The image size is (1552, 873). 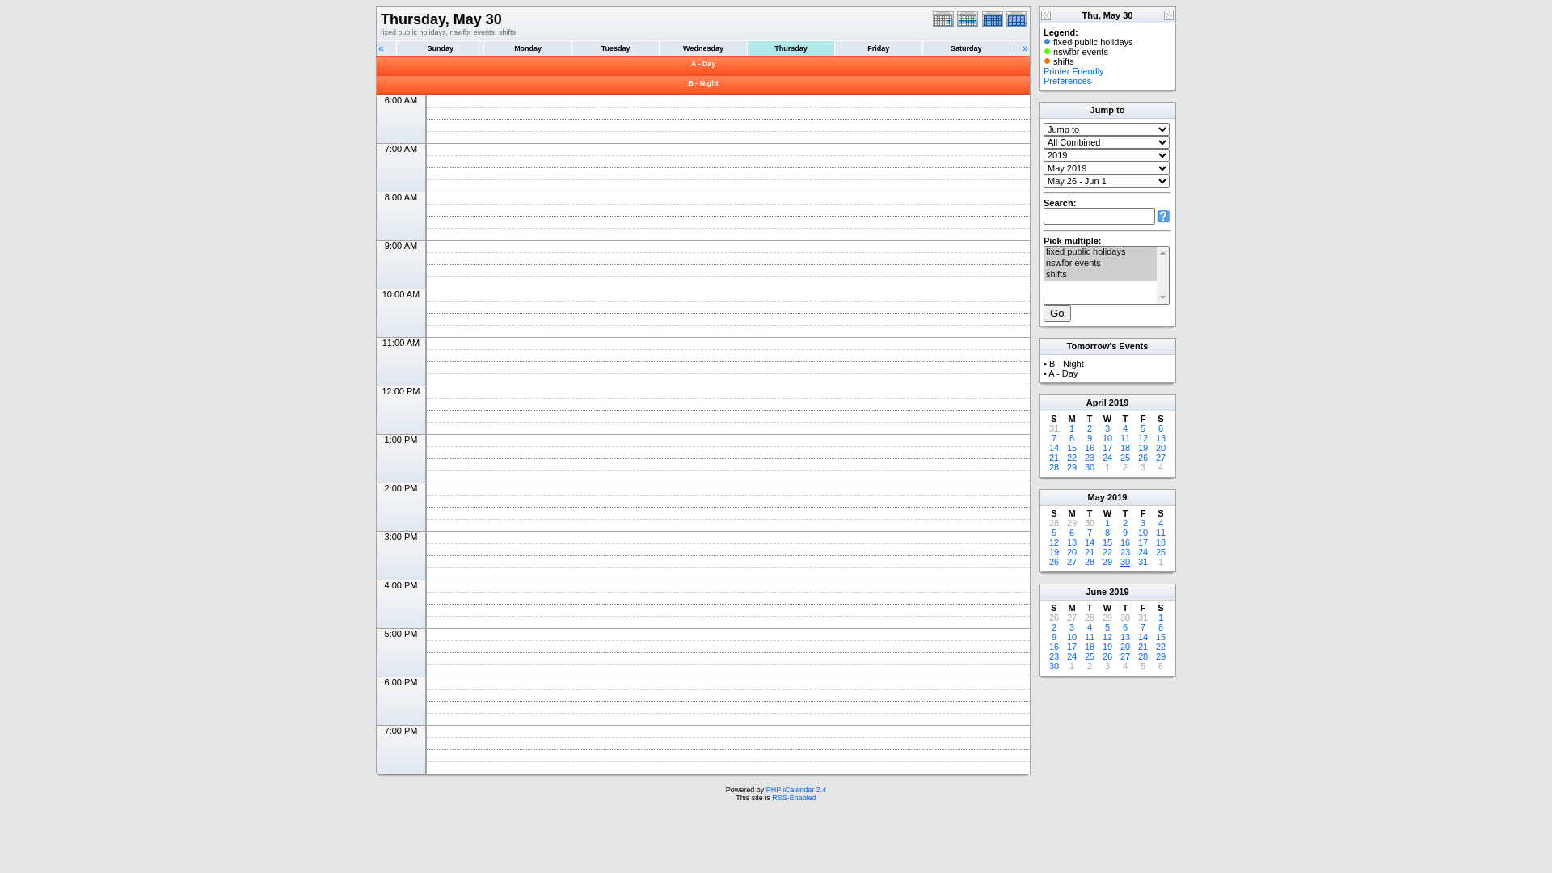 What do you see at coordinates (703, 48) in the screenshot?
I see `Wednesday` at bounding box center [703, 48].